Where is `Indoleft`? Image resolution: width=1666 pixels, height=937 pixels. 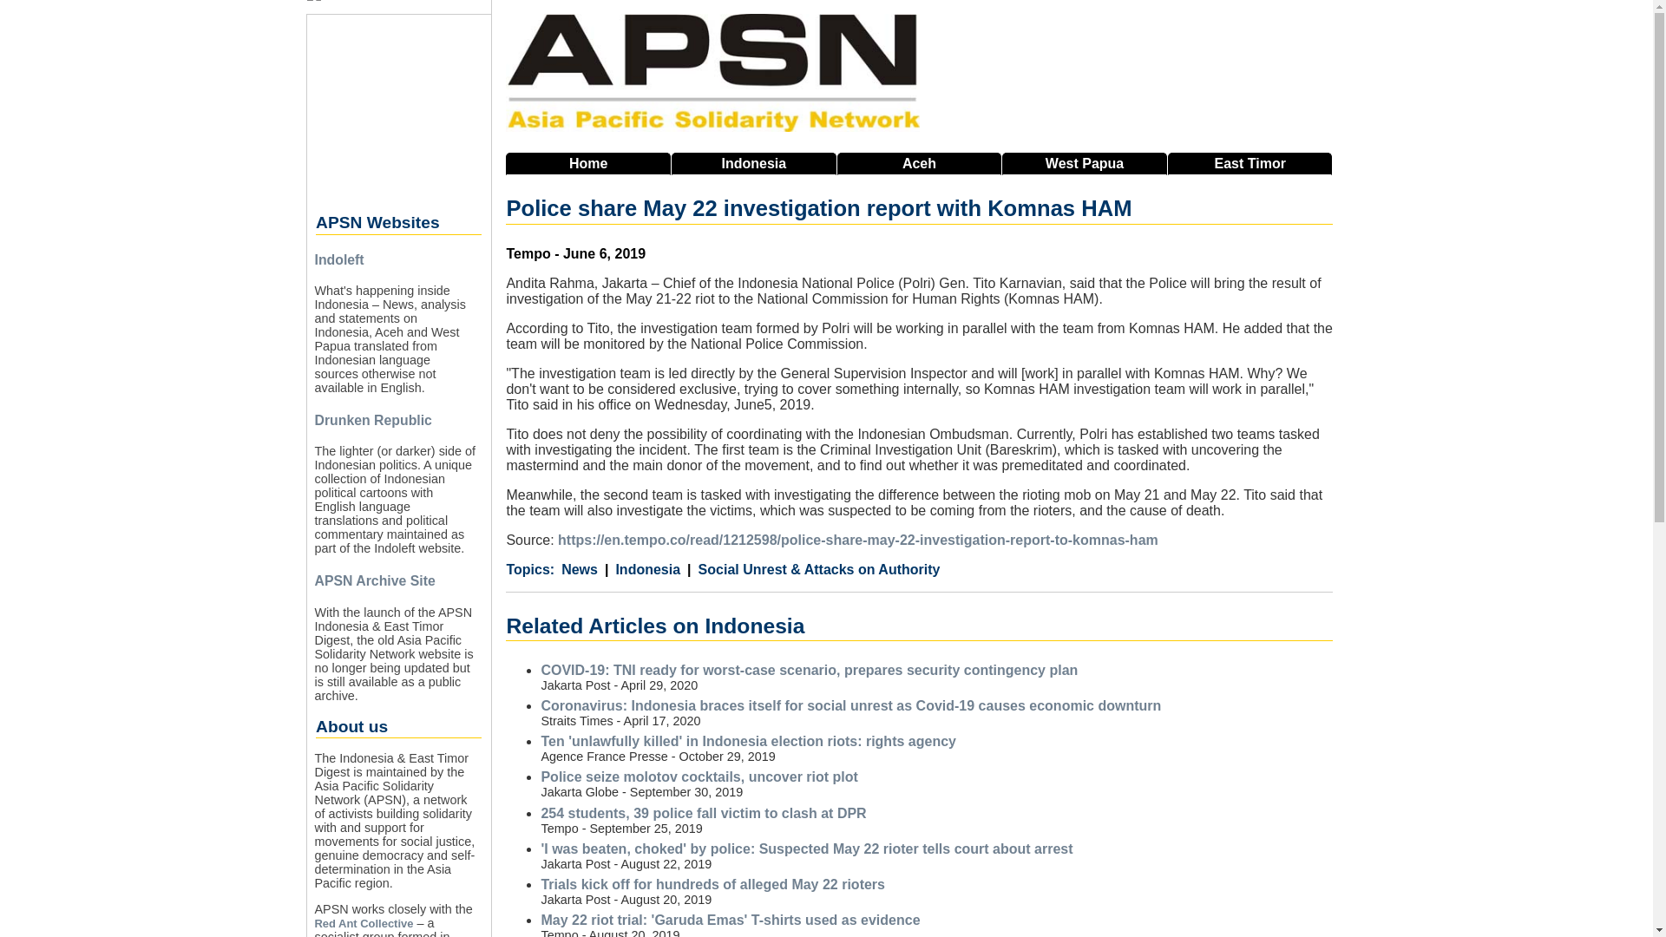 Indoleft is located at coordinates (338, 259).